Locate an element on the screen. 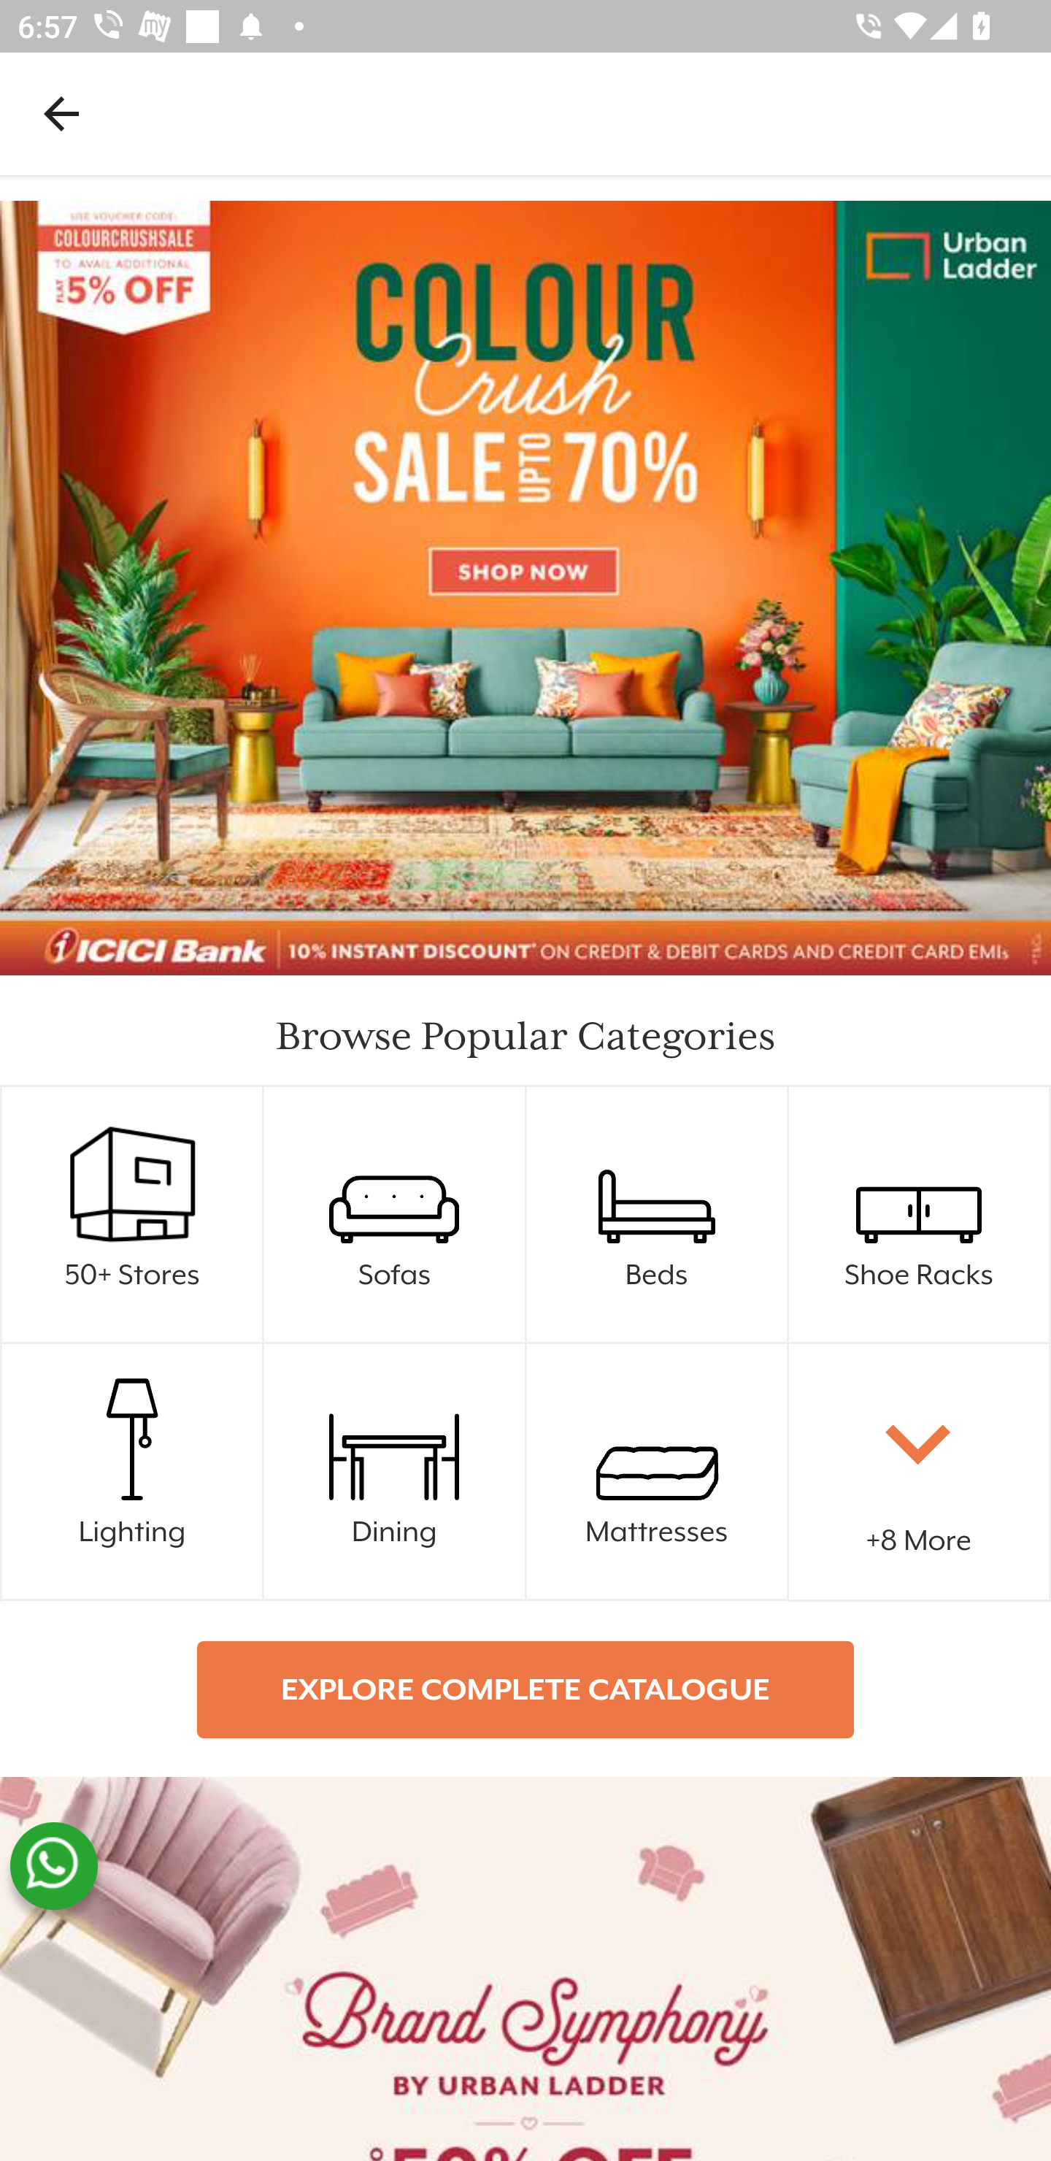  whatsapp is located at coordinates (53, 1866).